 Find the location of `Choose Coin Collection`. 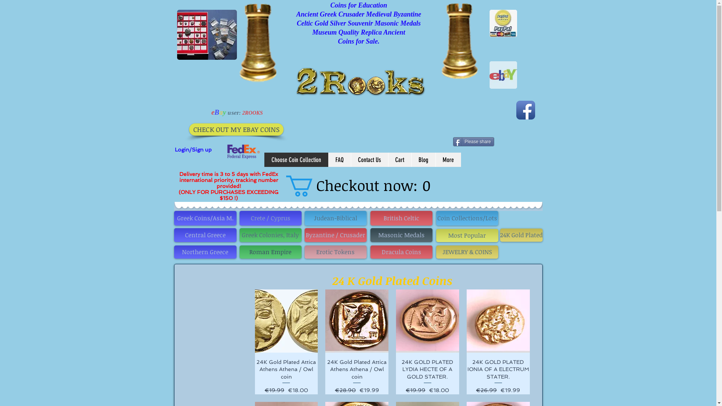

Choose Coin Collection is located at coordinates (296, 160).